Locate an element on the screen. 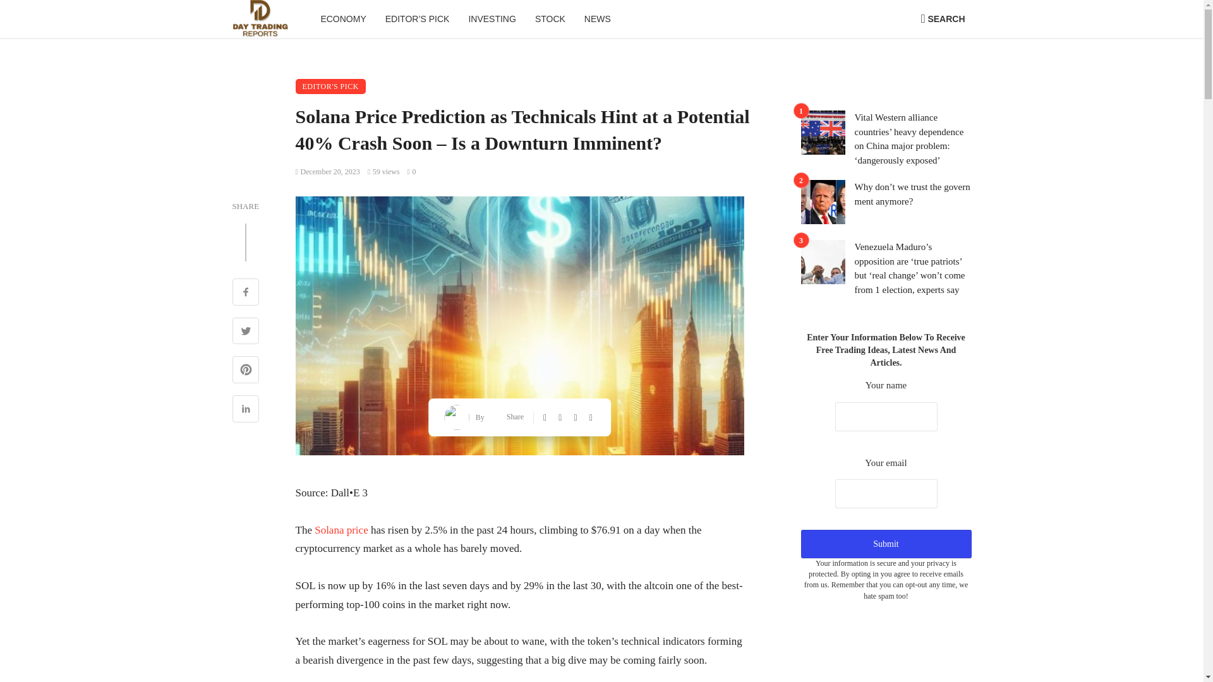 This screenshot has width=1213, height=682. Share on Facebook is located at coordinates (246, 293).